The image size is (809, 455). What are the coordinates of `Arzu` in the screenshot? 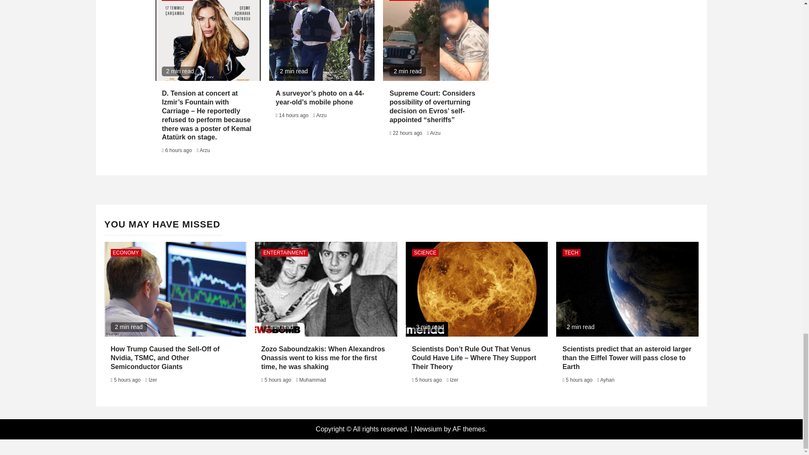 It's located at (205, 150).